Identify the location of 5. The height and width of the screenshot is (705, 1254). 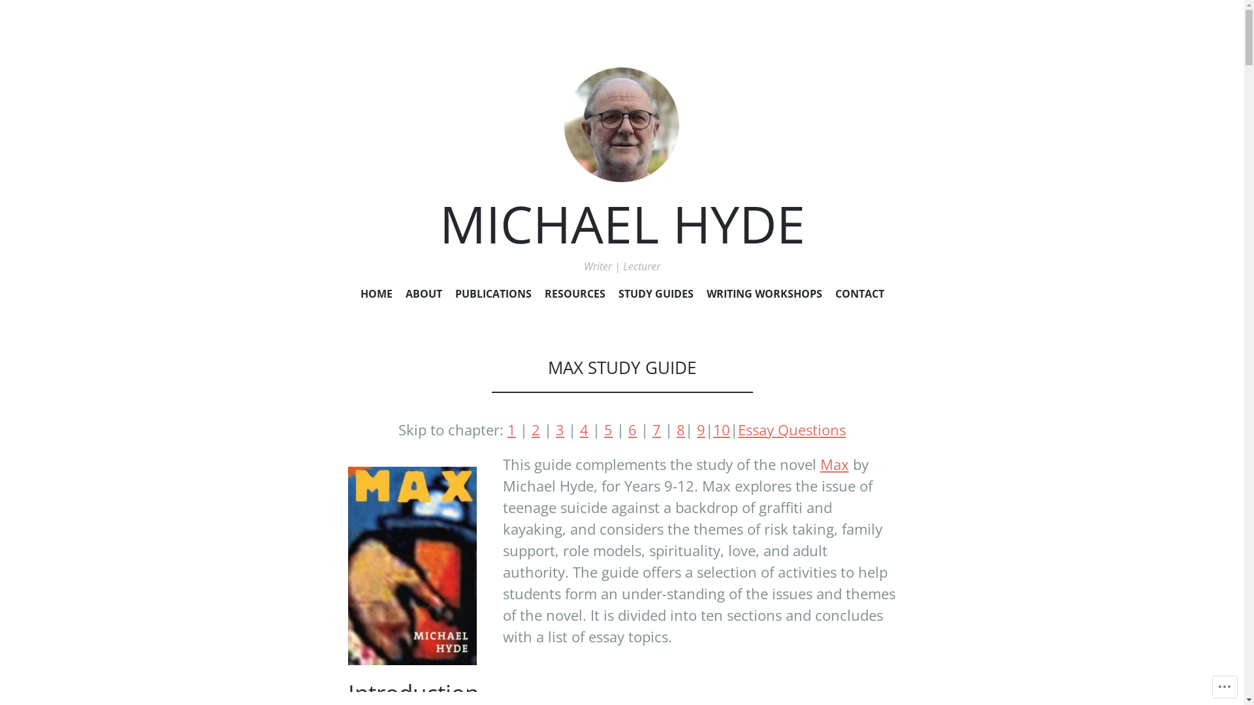
(609, 430).